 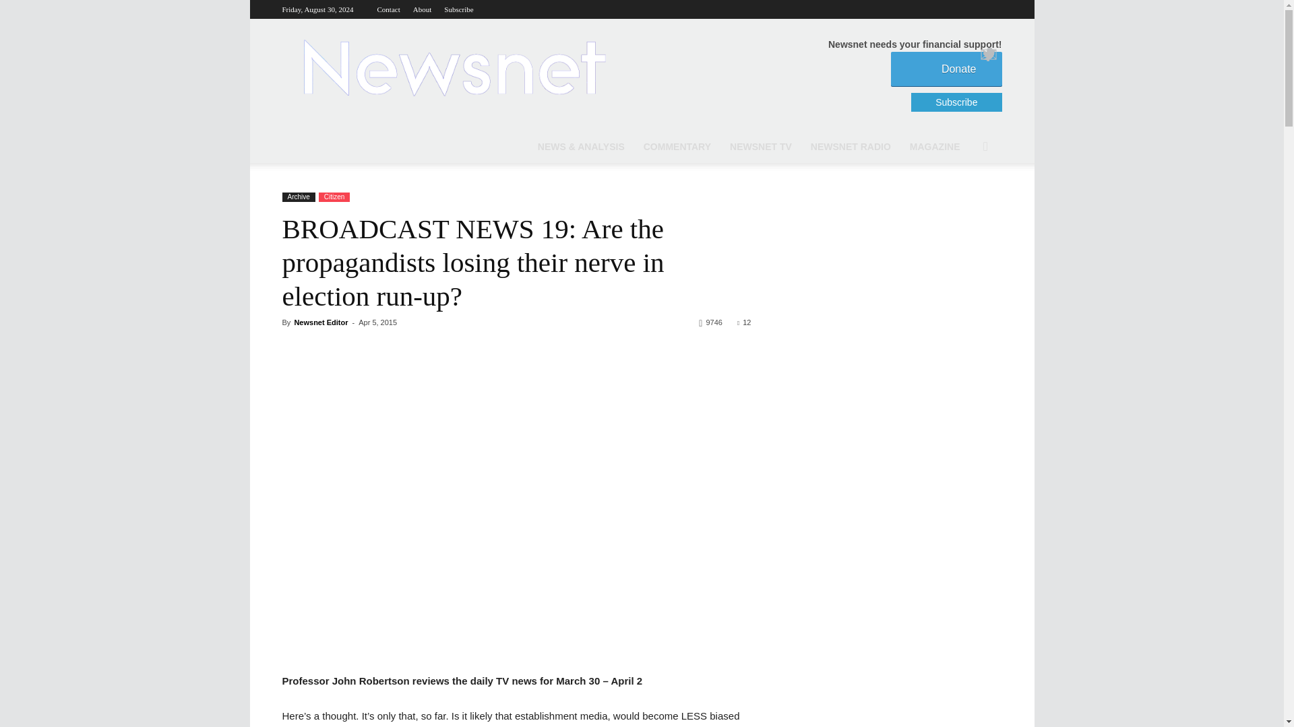 What do you see at coordinates (677, 147) in the screenshot?
I see `COMMENTARY` at bounding box center [677, 147].